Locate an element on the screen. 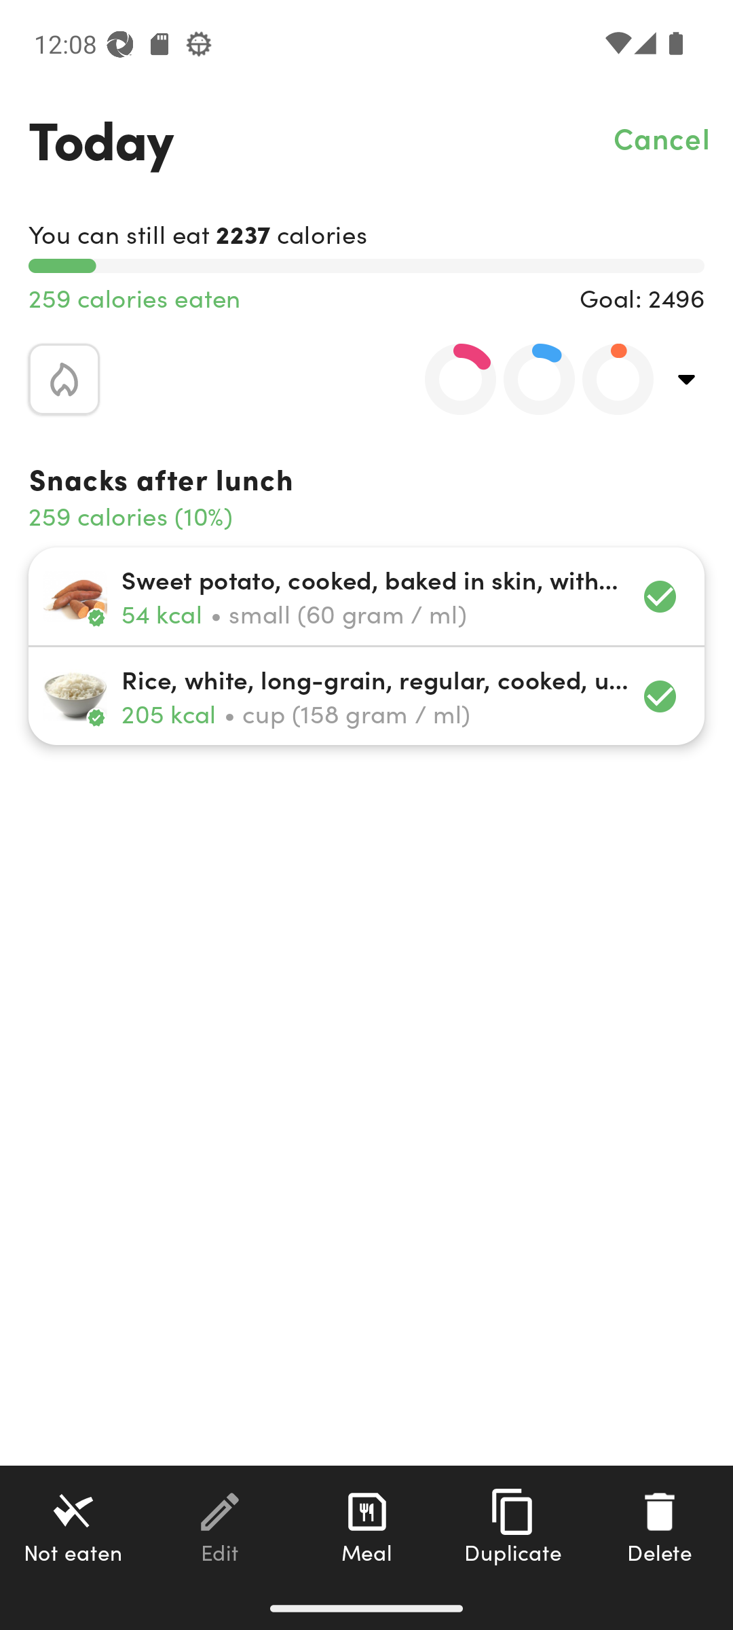  Duplicate is located at coordinates (513, 1526).